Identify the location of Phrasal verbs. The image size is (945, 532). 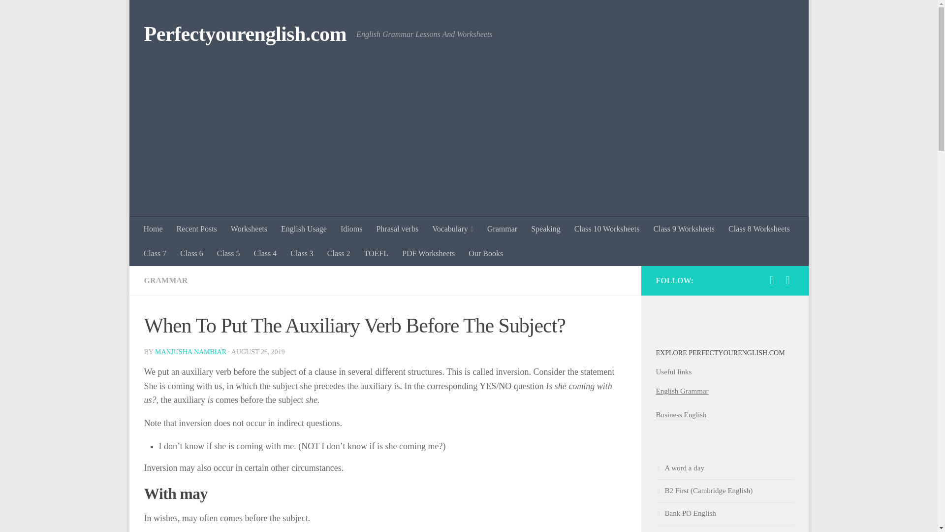
(397, 229).